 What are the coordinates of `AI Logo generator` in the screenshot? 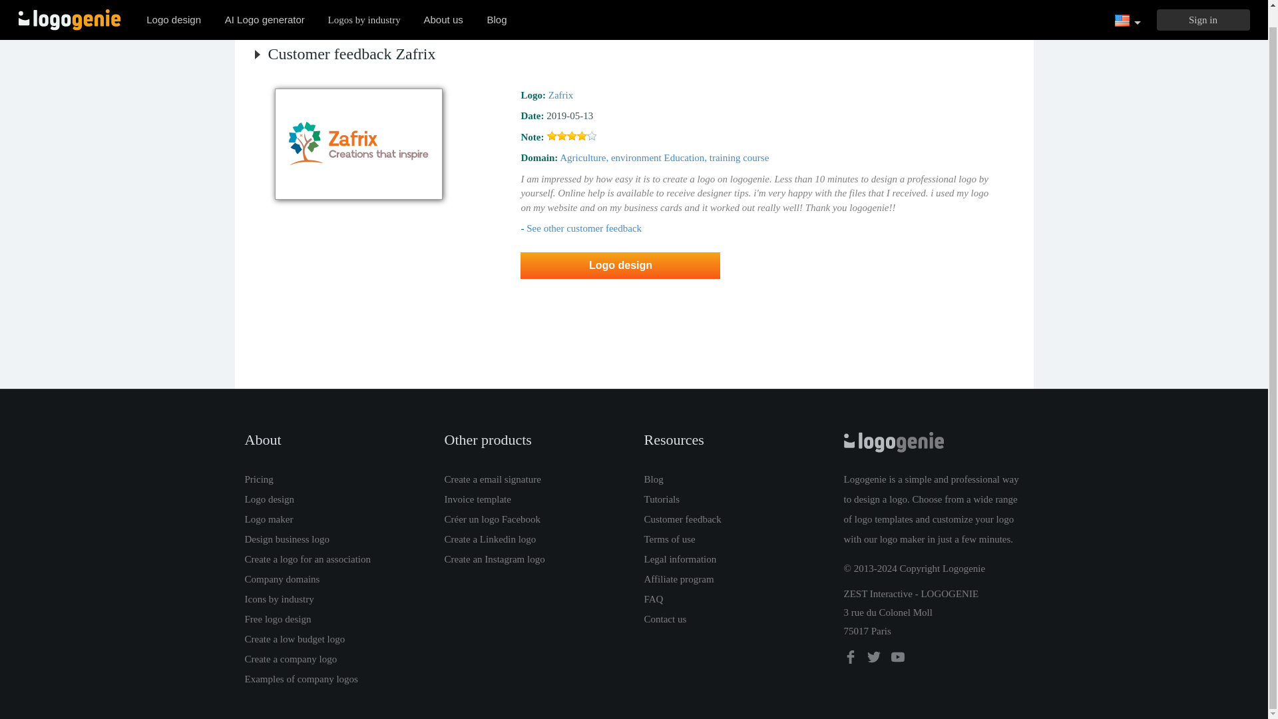 It's located at (265, 7).